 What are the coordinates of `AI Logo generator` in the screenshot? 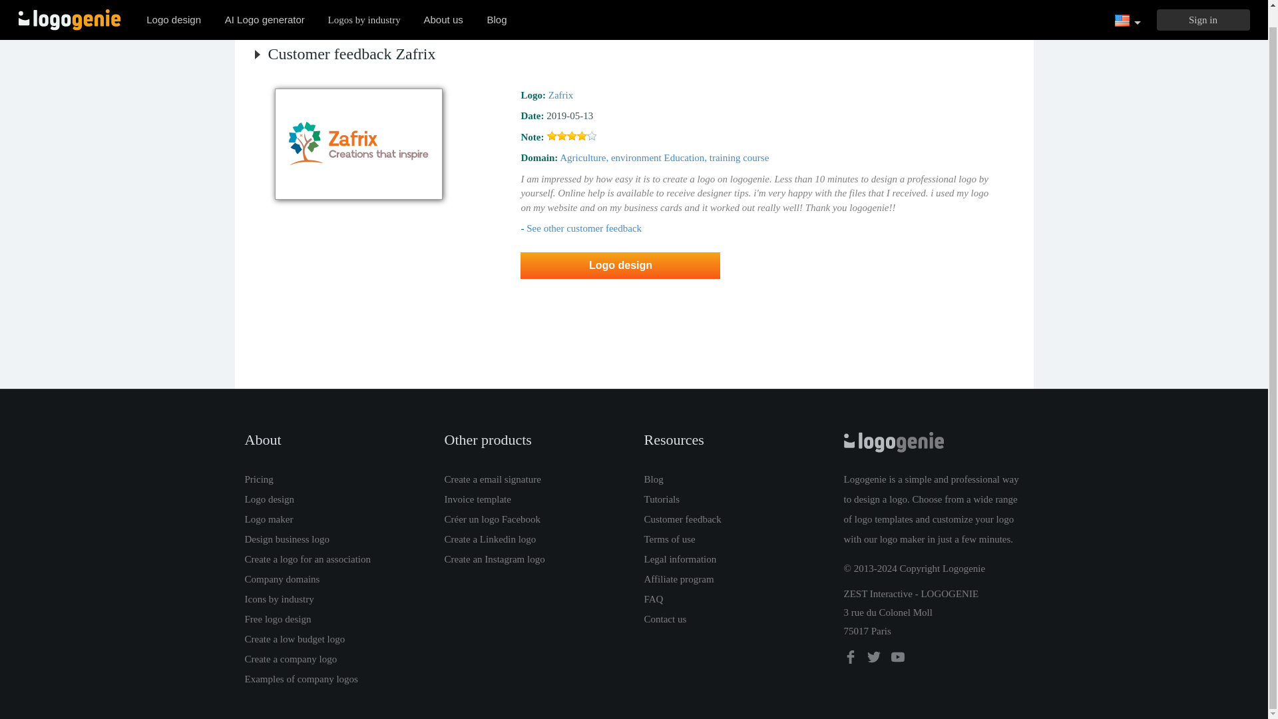 It's located at (265, 7).